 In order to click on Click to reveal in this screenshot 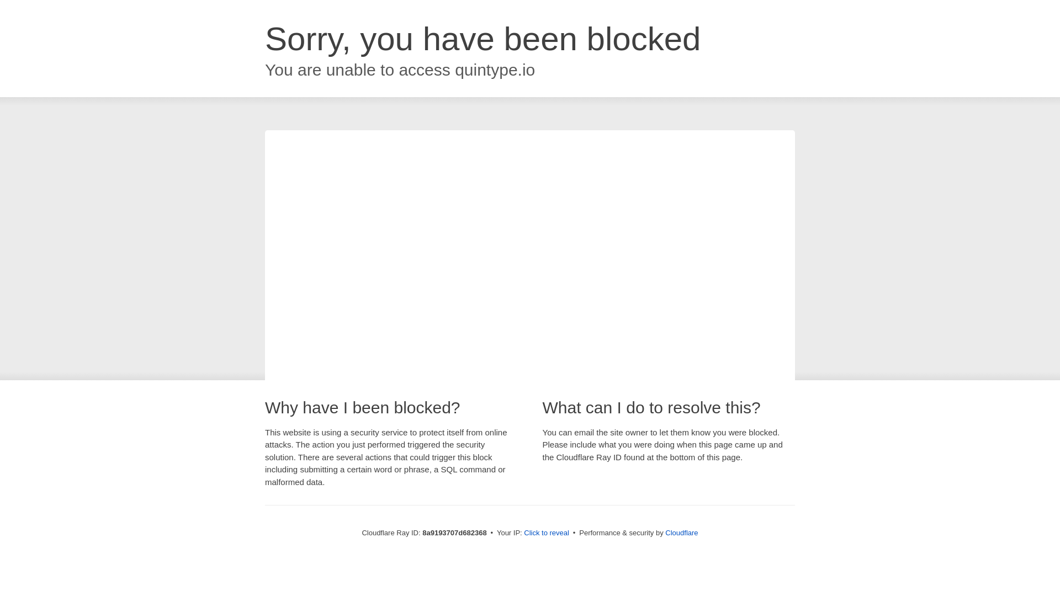, I will do `click(547, 533)`.